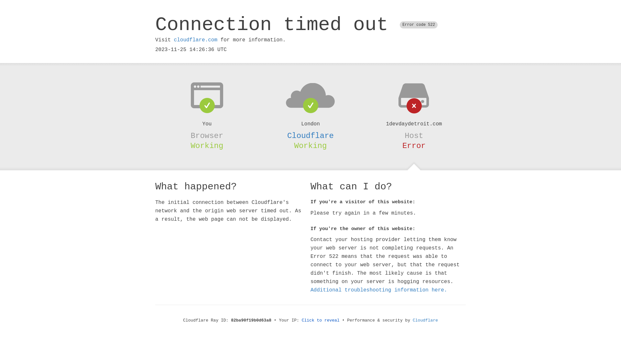 The height and width of the screenshot is (349, 621). Describe the element at coordinates (425, 321) in the screenshot. I see `Cloudflare` at that location.